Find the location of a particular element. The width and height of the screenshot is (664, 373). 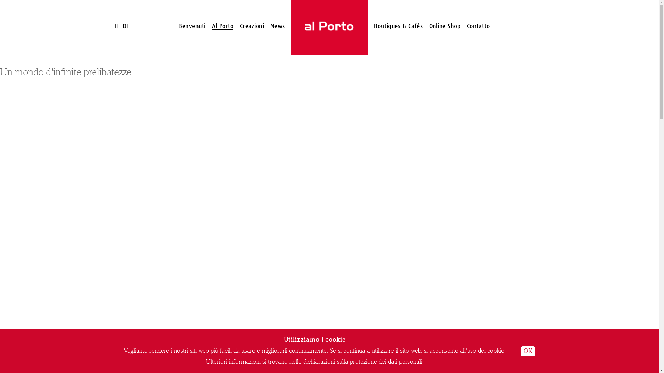

Creazioni is located at coordinates (252, 26).